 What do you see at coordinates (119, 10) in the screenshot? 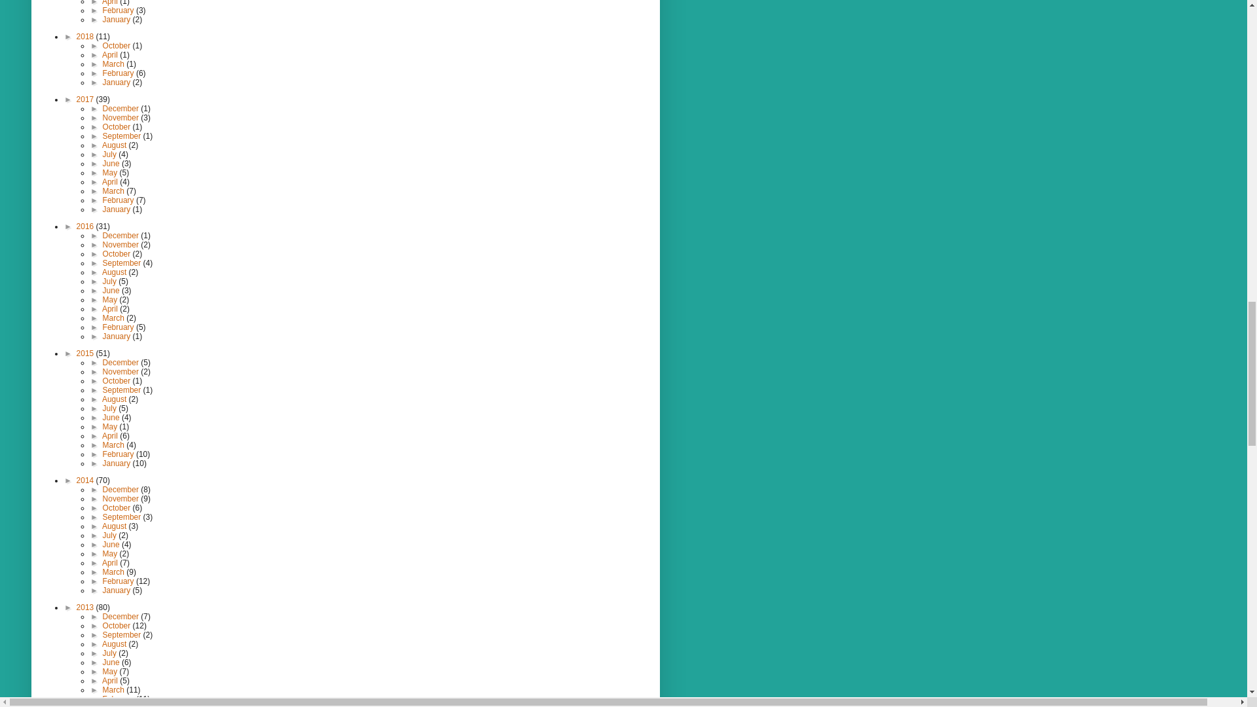
I see `February` at bounding box center [119, 10].